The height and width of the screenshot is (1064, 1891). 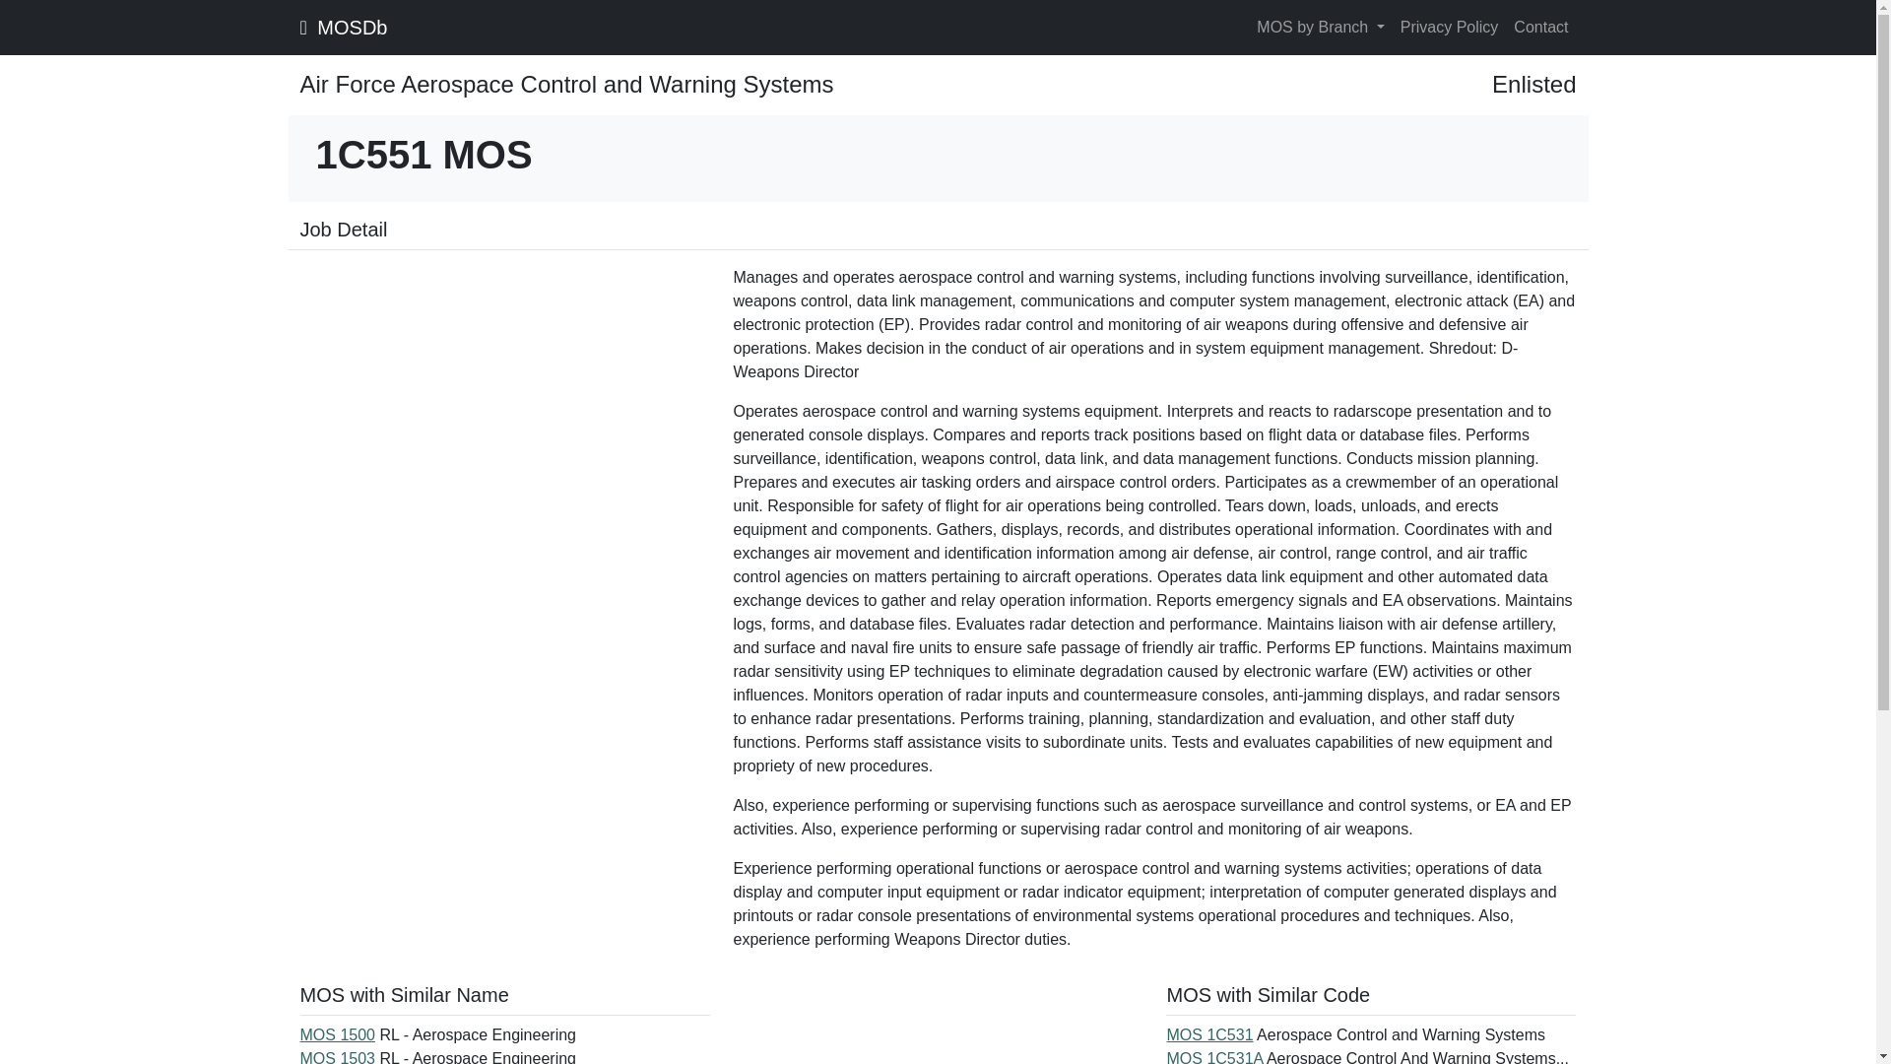 I want to click on Privacy Policy, so click(x=1450, y=27).